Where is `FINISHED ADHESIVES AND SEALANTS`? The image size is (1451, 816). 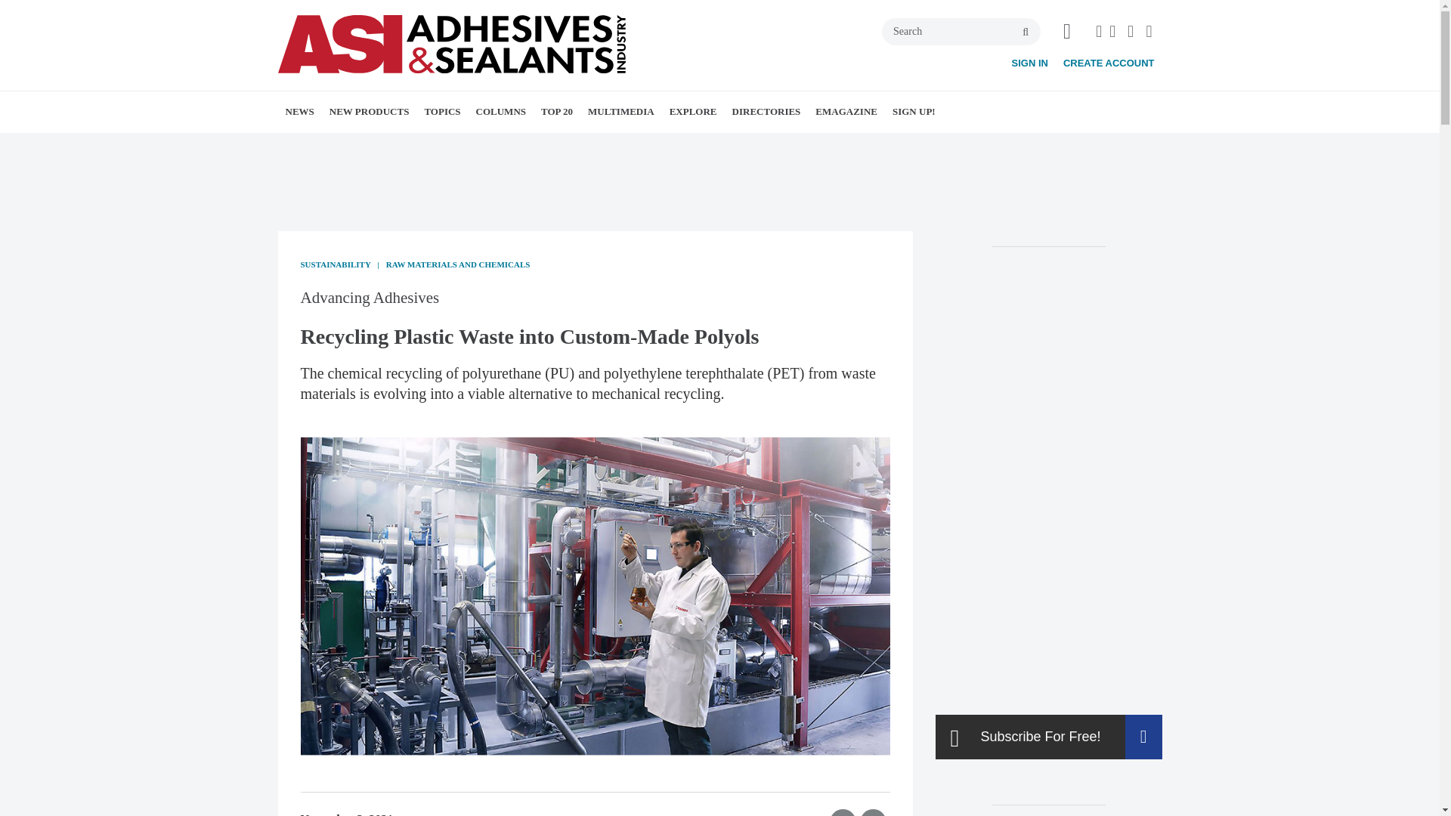 FINISHED ADHESIVES AND SEALANTS is located at coordinates (511, 154).